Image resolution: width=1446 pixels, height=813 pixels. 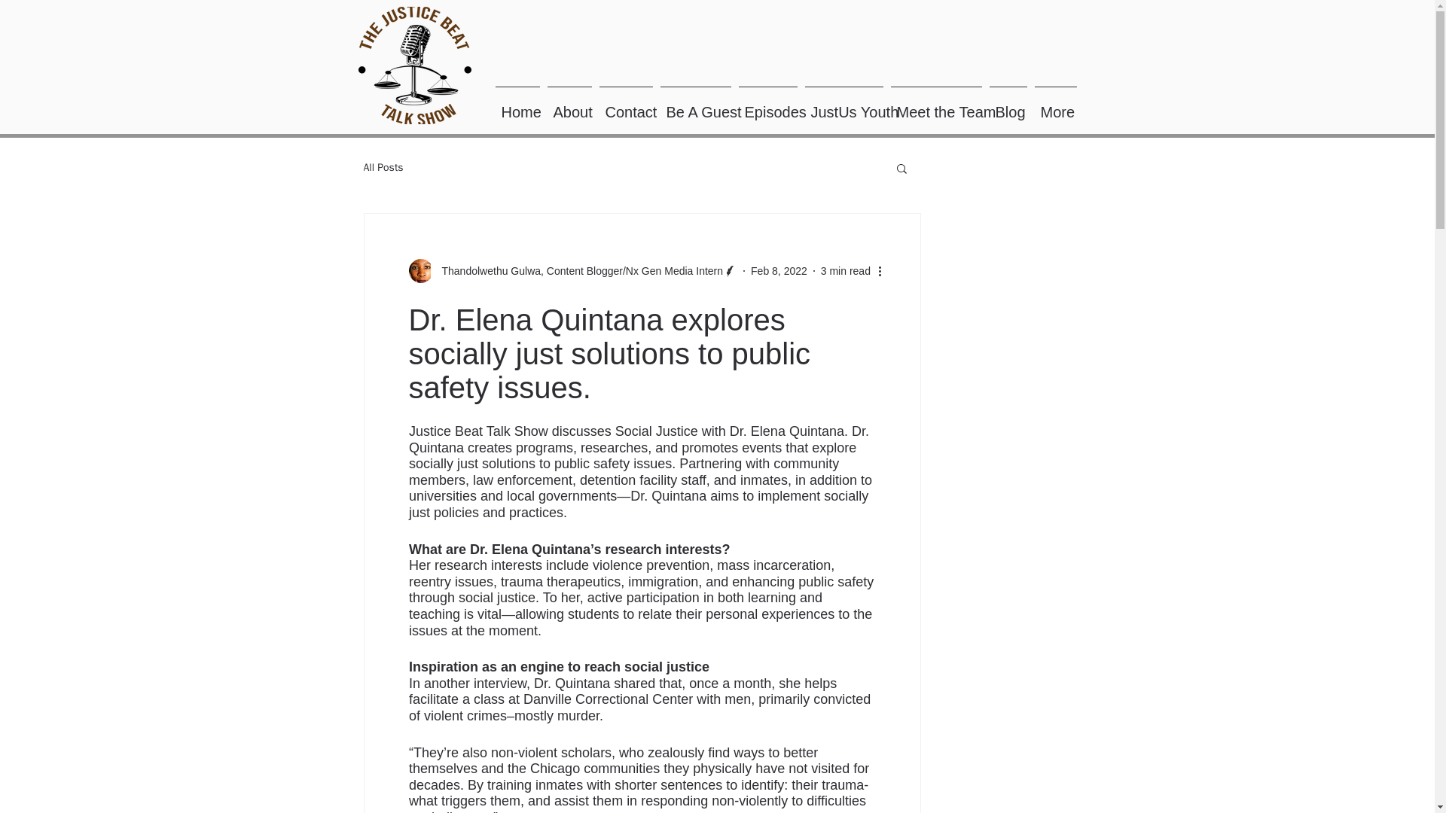 What do you see at coordinates (695, 105) in the screenshot?
I see `Be A Guest` at bounding box center [695, 105].